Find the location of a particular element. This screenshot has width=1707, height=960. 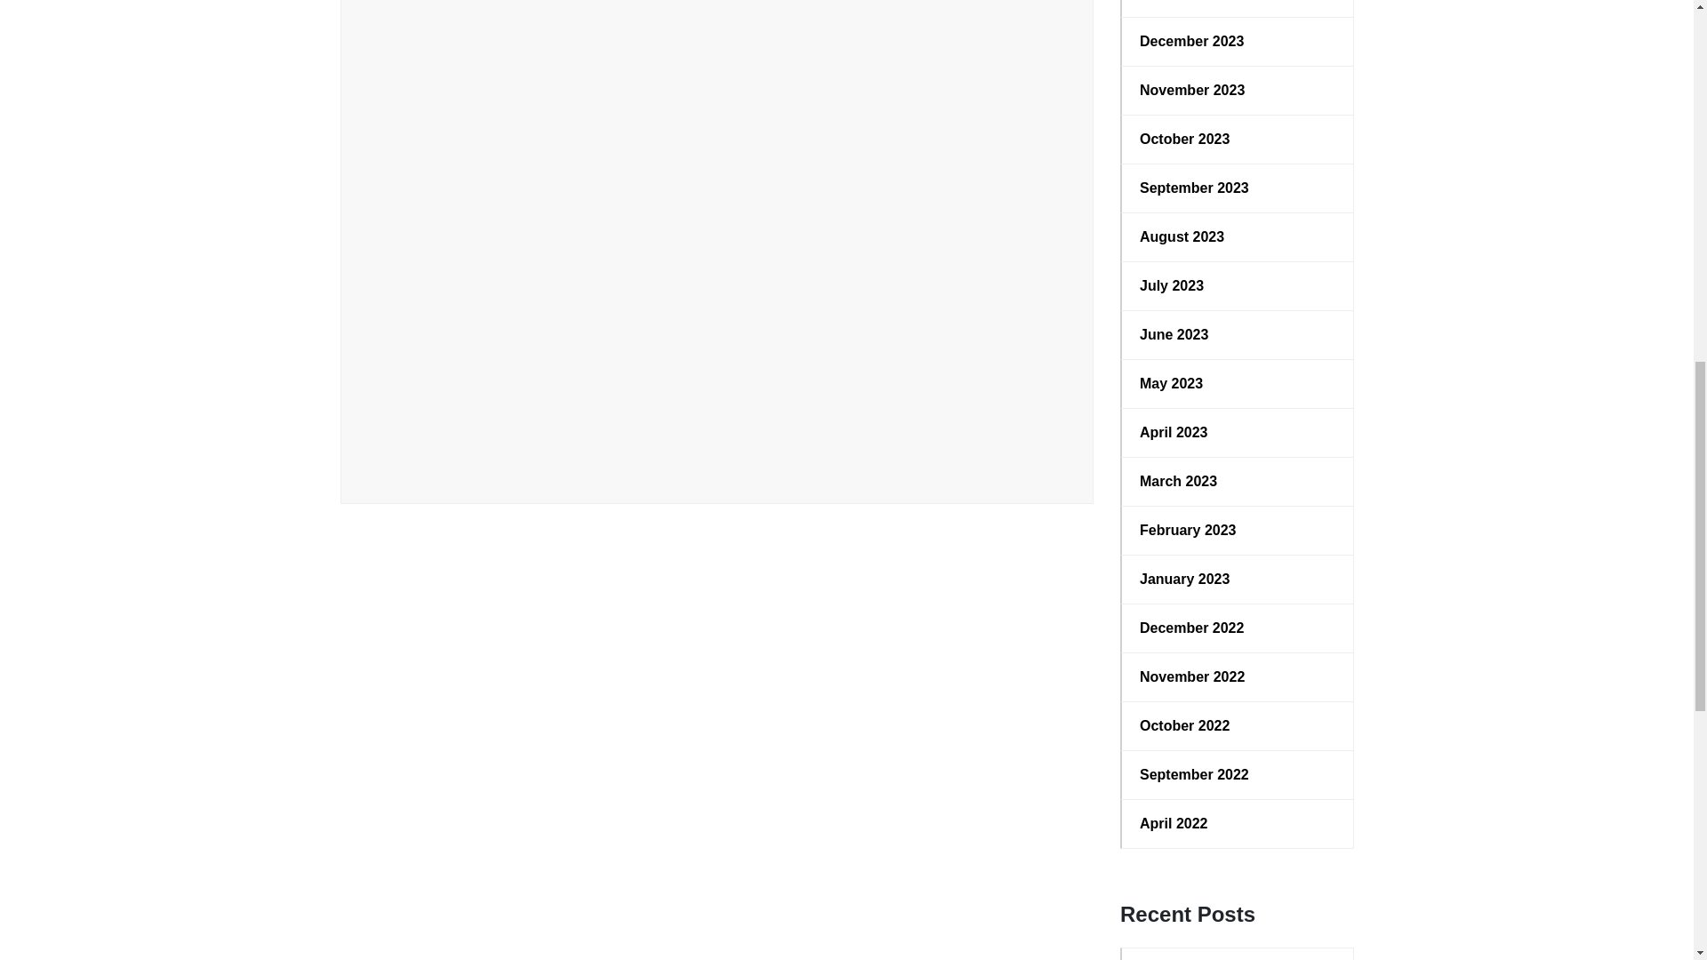

Admin is located at coordinates (434, 456).